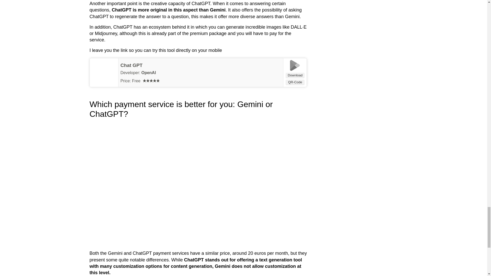  I want to click on 5 of 5 stars, so click(151, 80).